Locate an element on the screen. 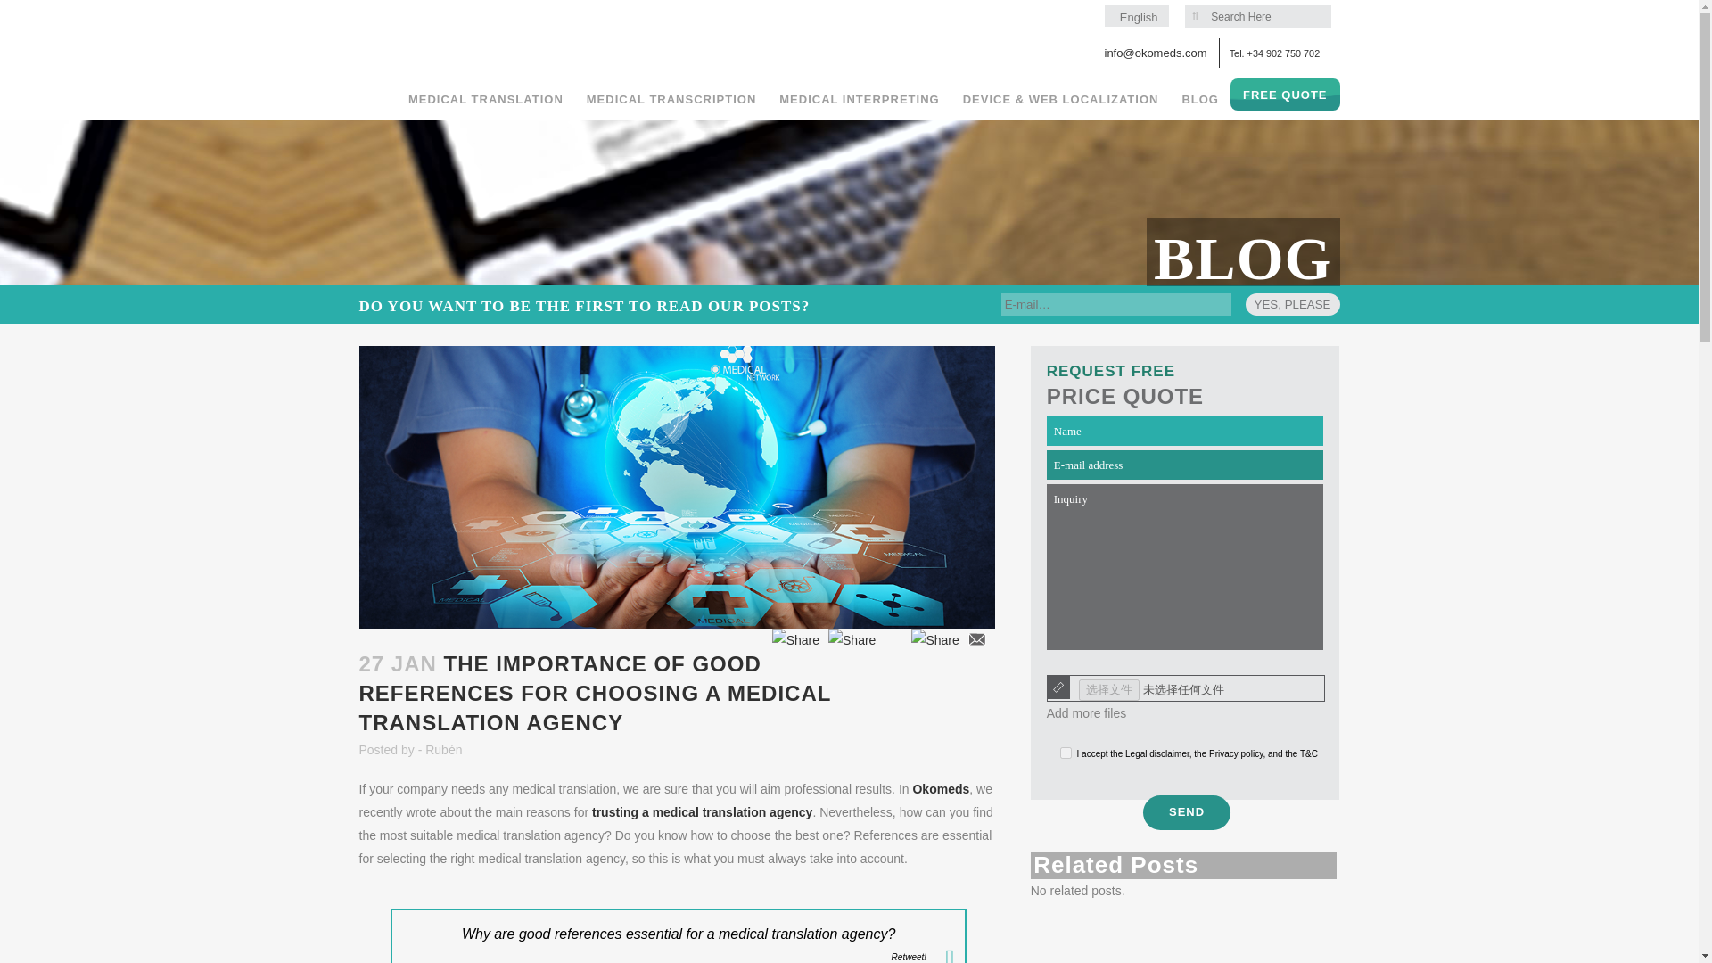  MEDICAL TRANSLATION is located at coordinates (486, 99).